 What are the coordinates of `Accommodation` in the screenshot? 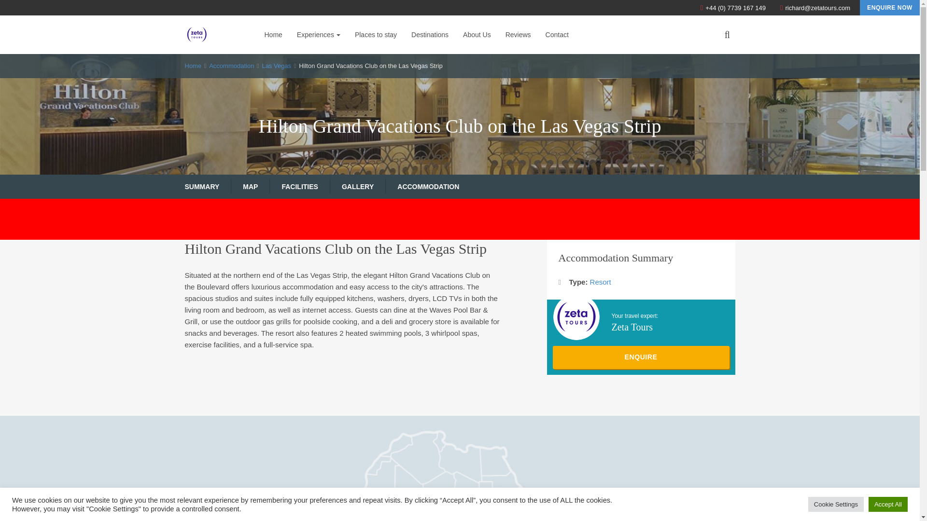 It's located at (232, 66).